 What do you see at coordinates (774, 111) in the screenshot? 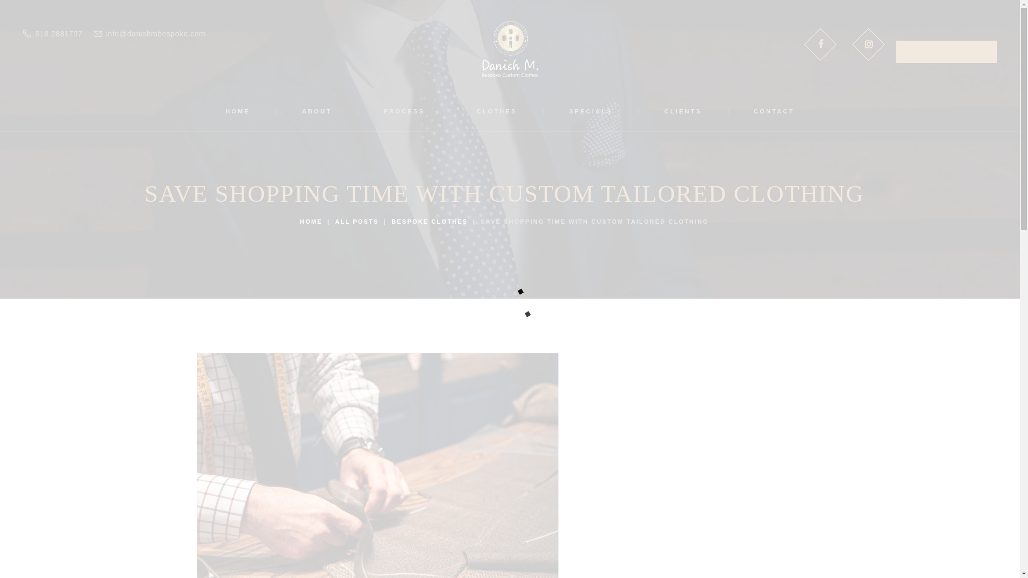
I see `CONTACT` at bounding box center [774, 111].